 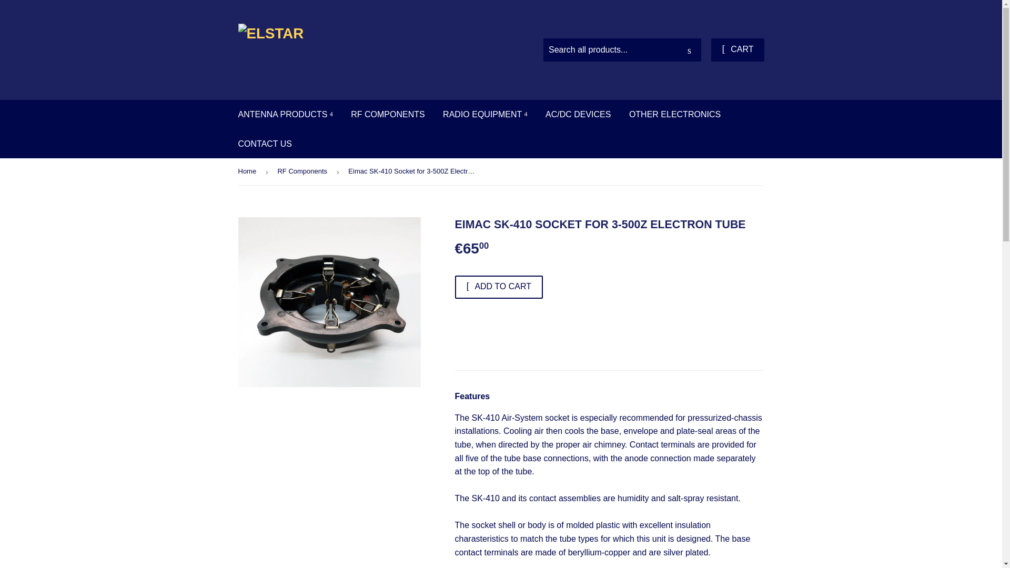 I want to click on Back to the frontpage, so click(x=248, y=171).